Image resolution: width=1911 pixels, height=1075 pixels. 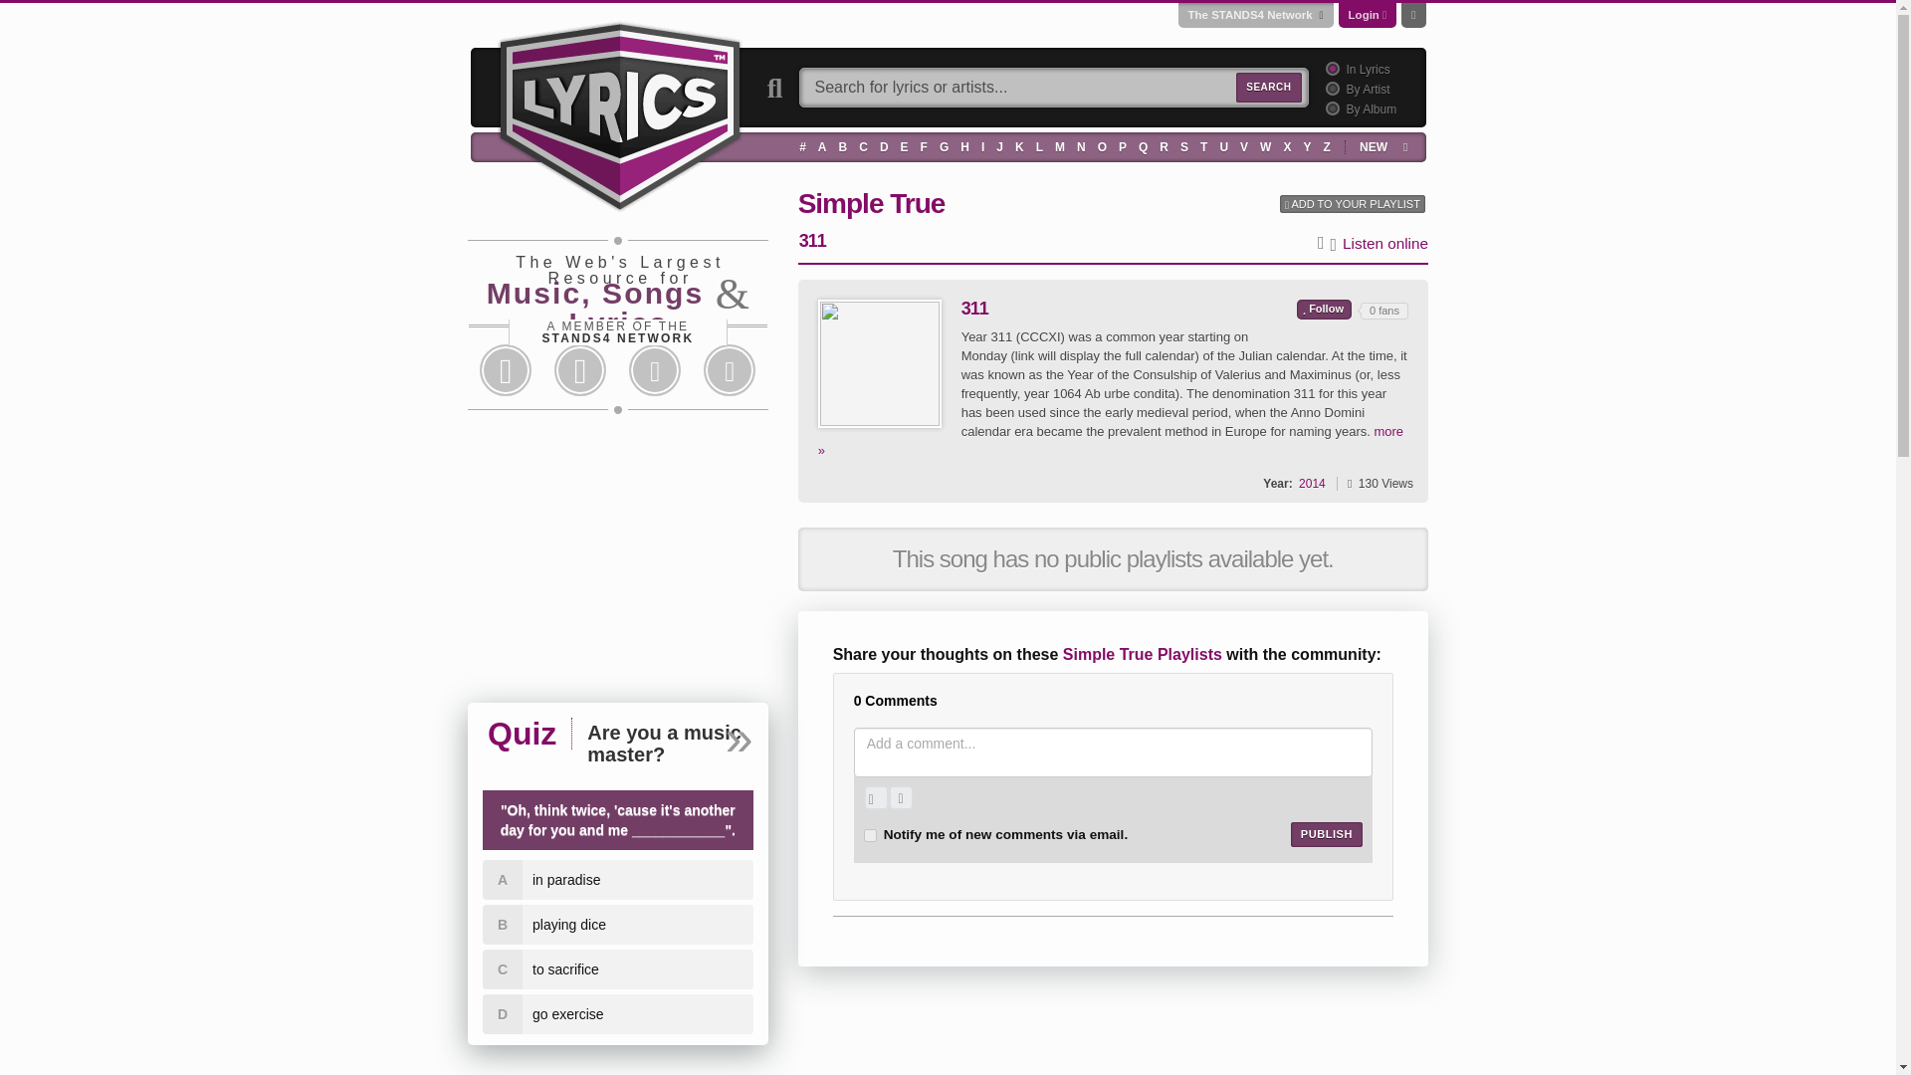 I want to click on 311, so click(x=880, y=363).